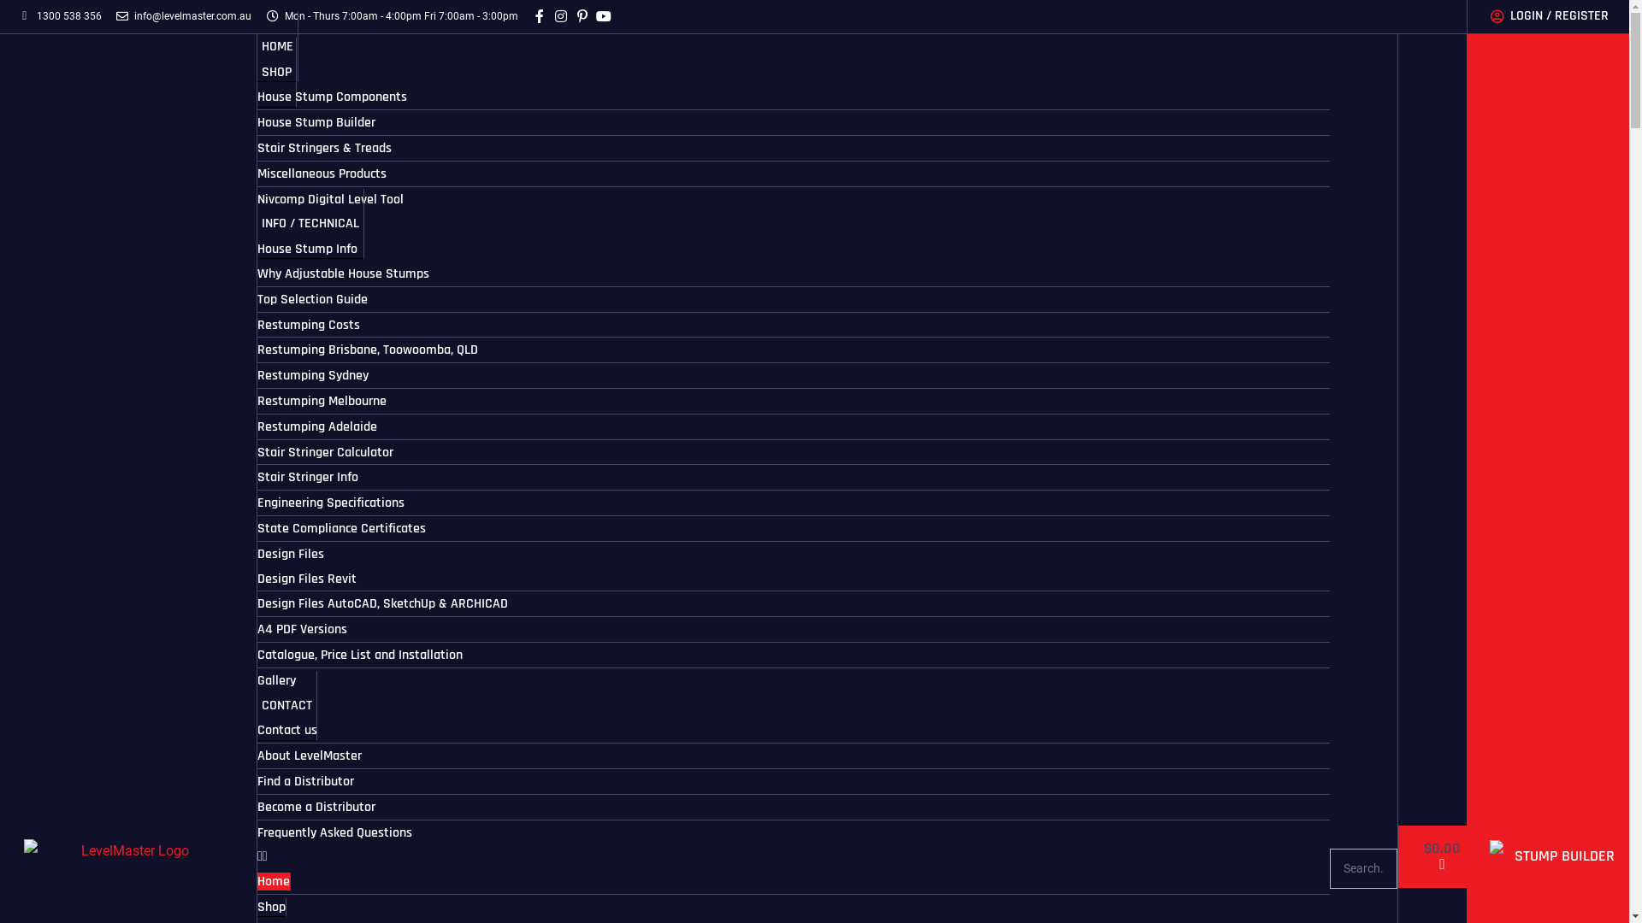 This screenshot has height=923, width=1642. What do you see at coordinates (1442, 856) in the screenshot?
I see `$0.00` at bounding box center [1442, 856].